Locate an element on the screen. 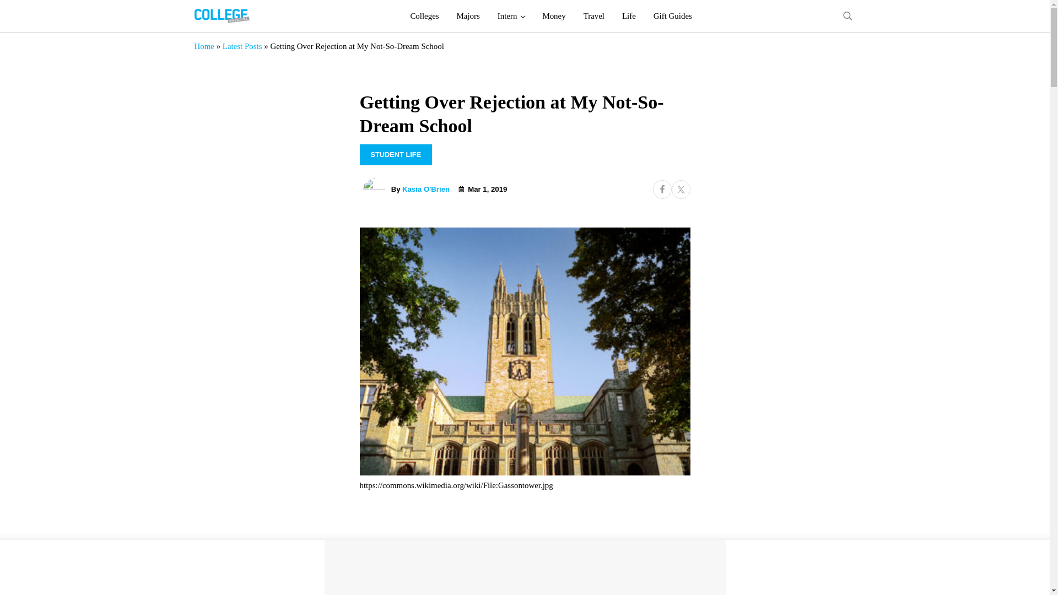  Life is located at coordinates (629, 16).